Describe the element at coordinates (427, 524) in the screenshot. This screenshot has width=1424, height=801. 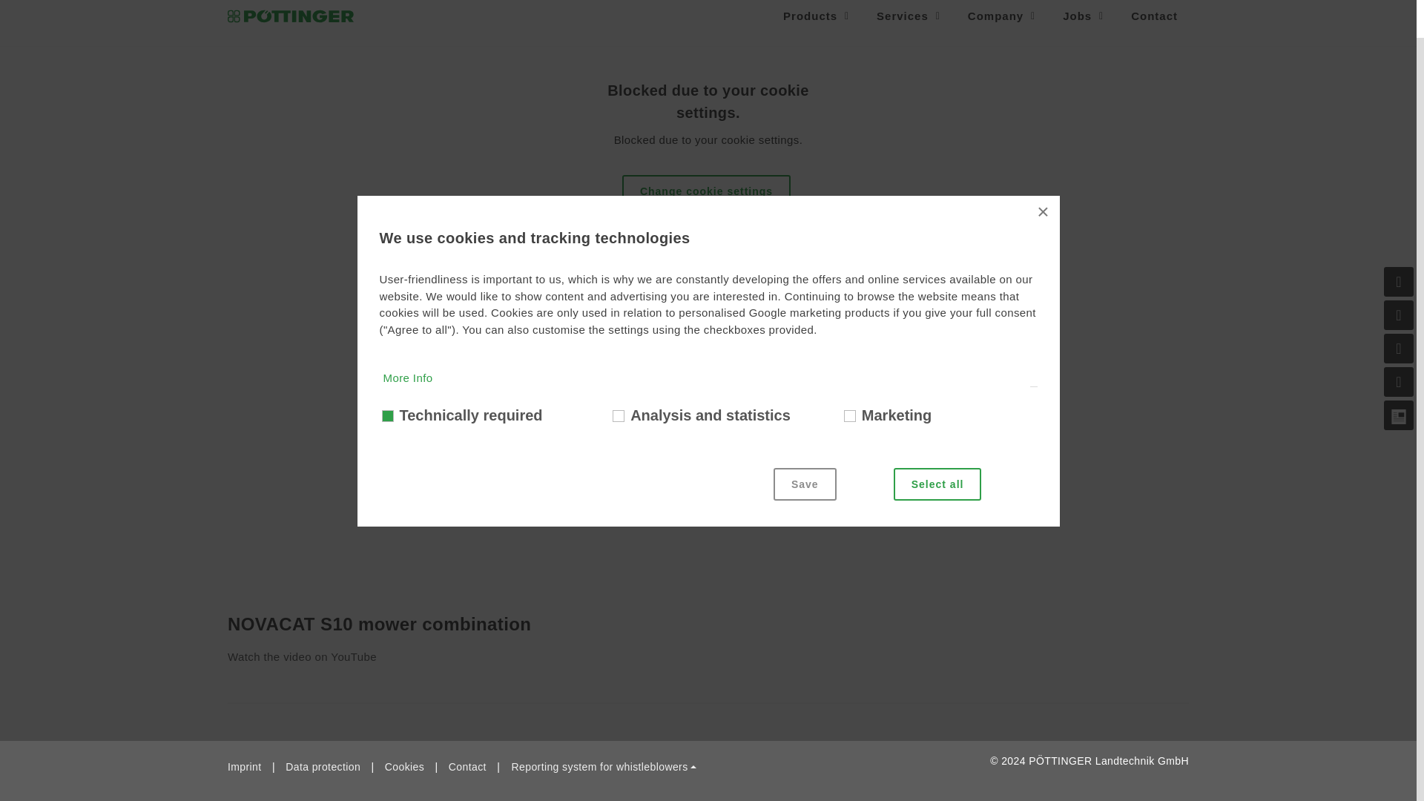
I see `More Info` at that location.